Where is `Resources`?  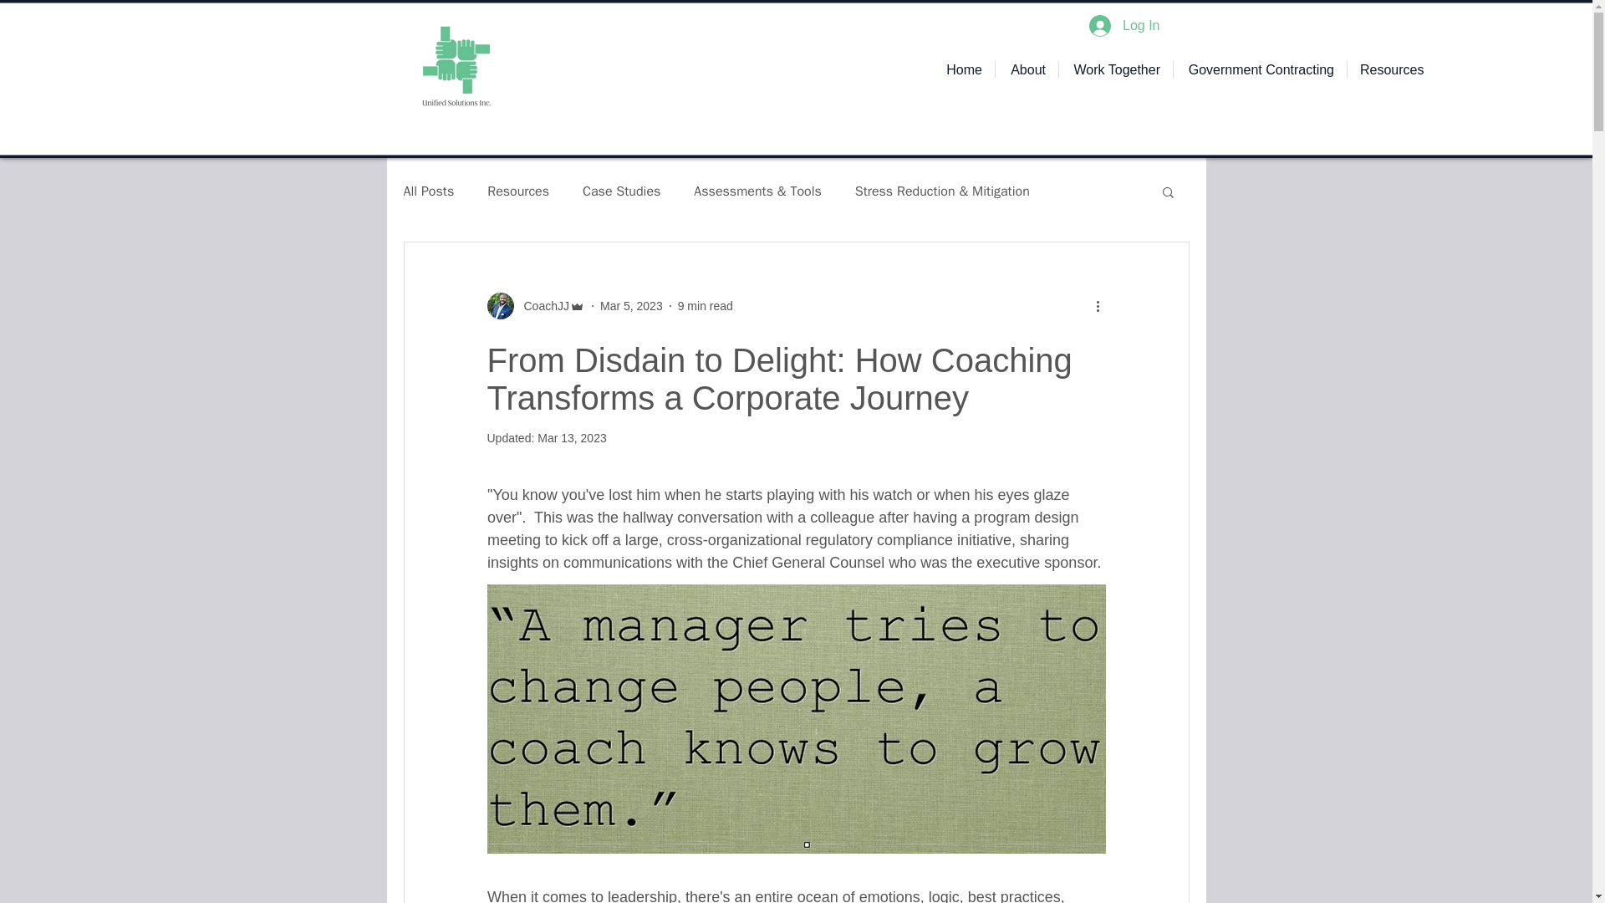
Resources is located at coordinates (1390, 69).